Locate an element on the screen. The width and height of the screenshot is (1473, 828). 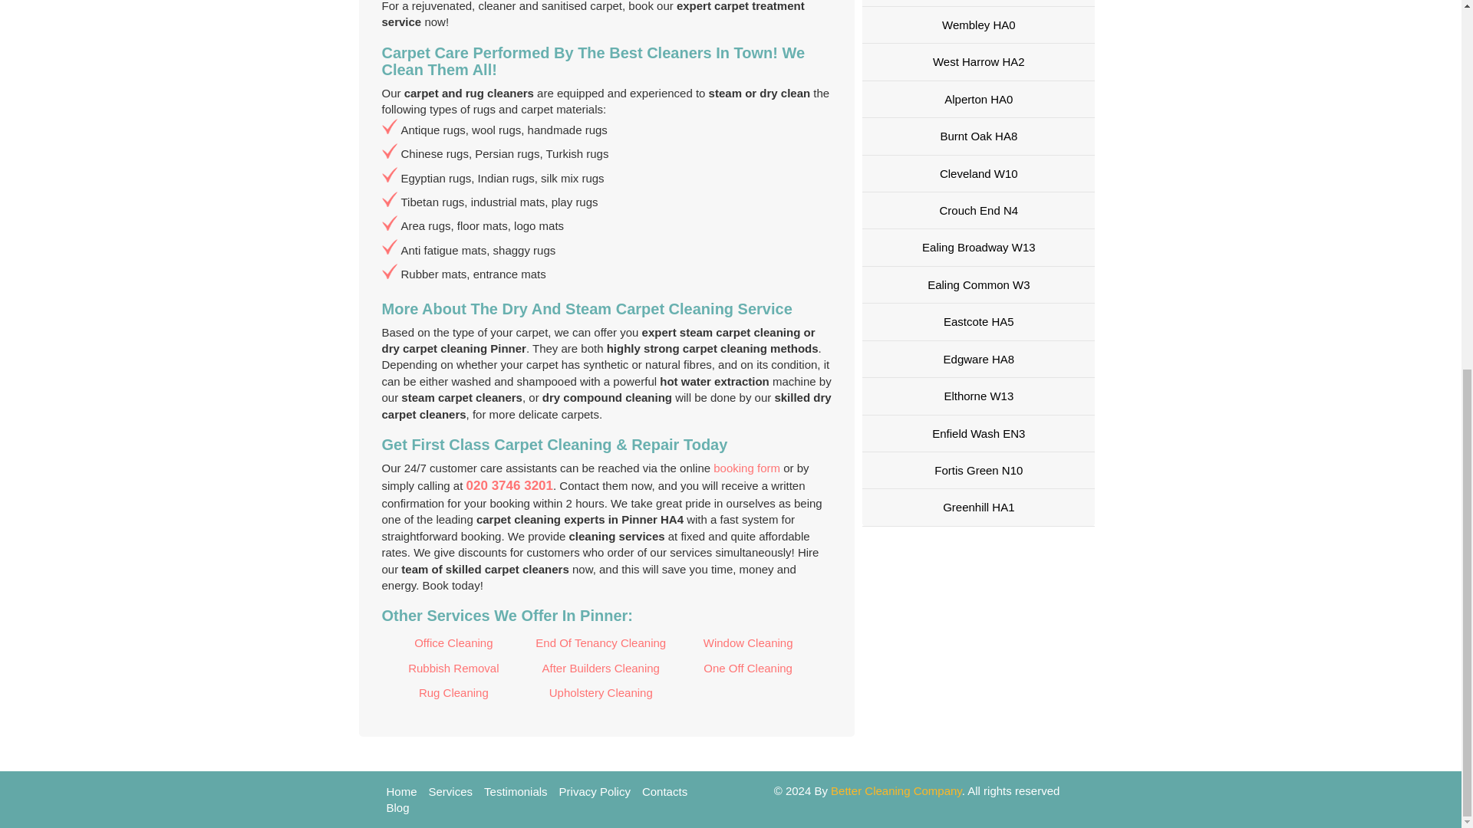
Window Cleaning is located at coordinates (748, 642).